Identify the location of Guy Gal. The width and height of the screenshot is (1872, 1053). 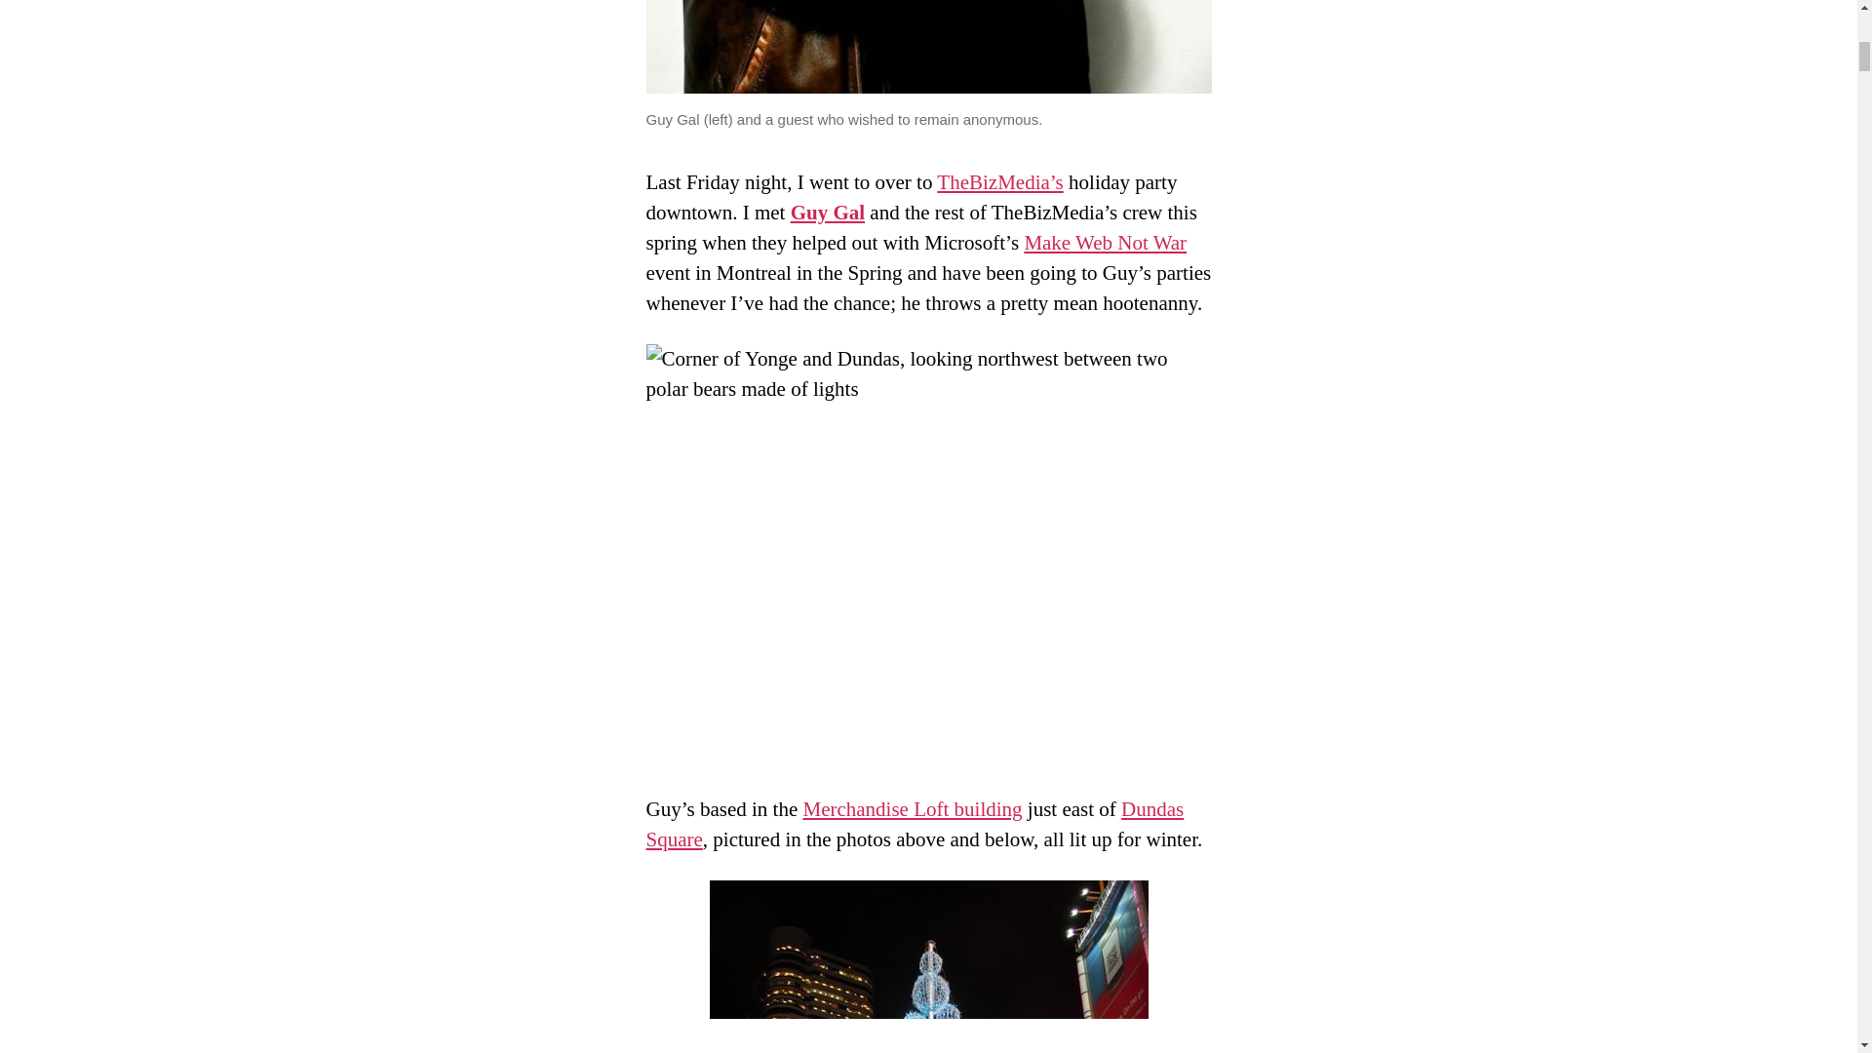
(928, 47).